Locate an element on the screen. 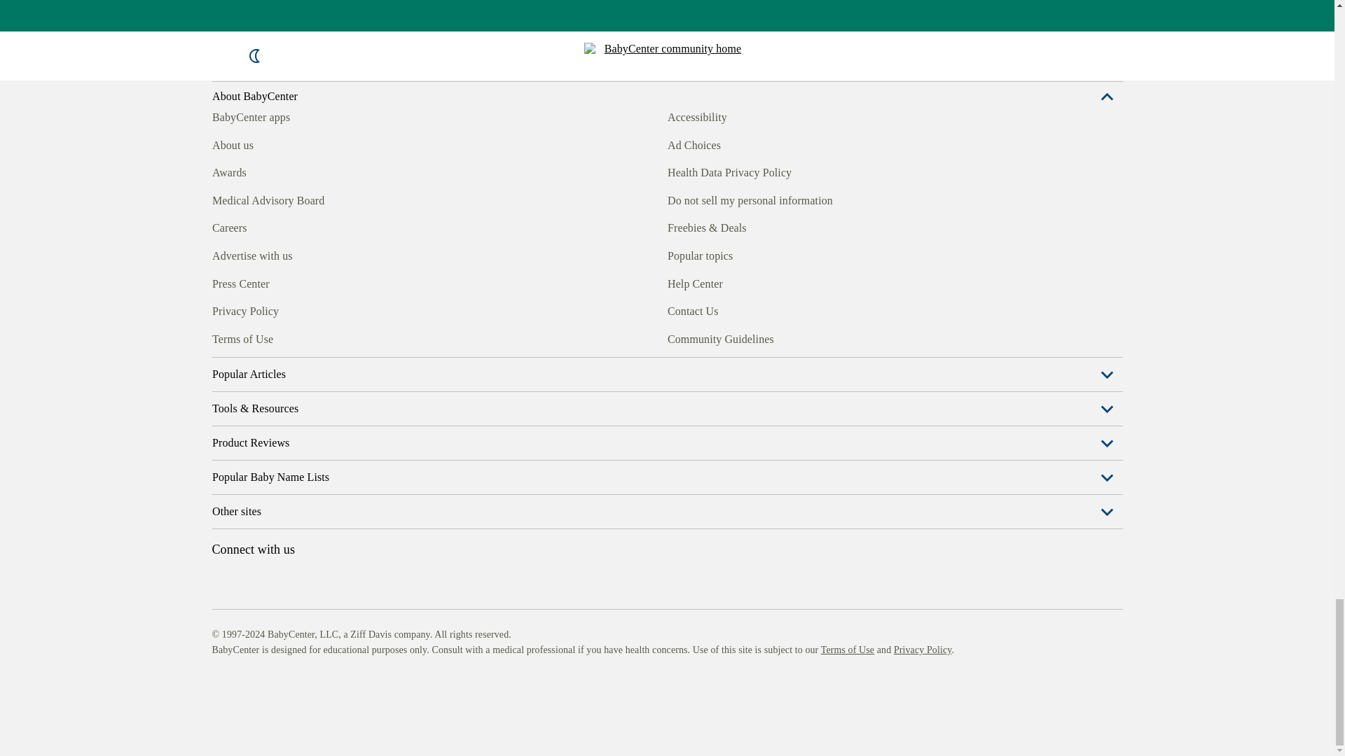  BabyCenter Twitter feed is located at coordinates (350, 532).